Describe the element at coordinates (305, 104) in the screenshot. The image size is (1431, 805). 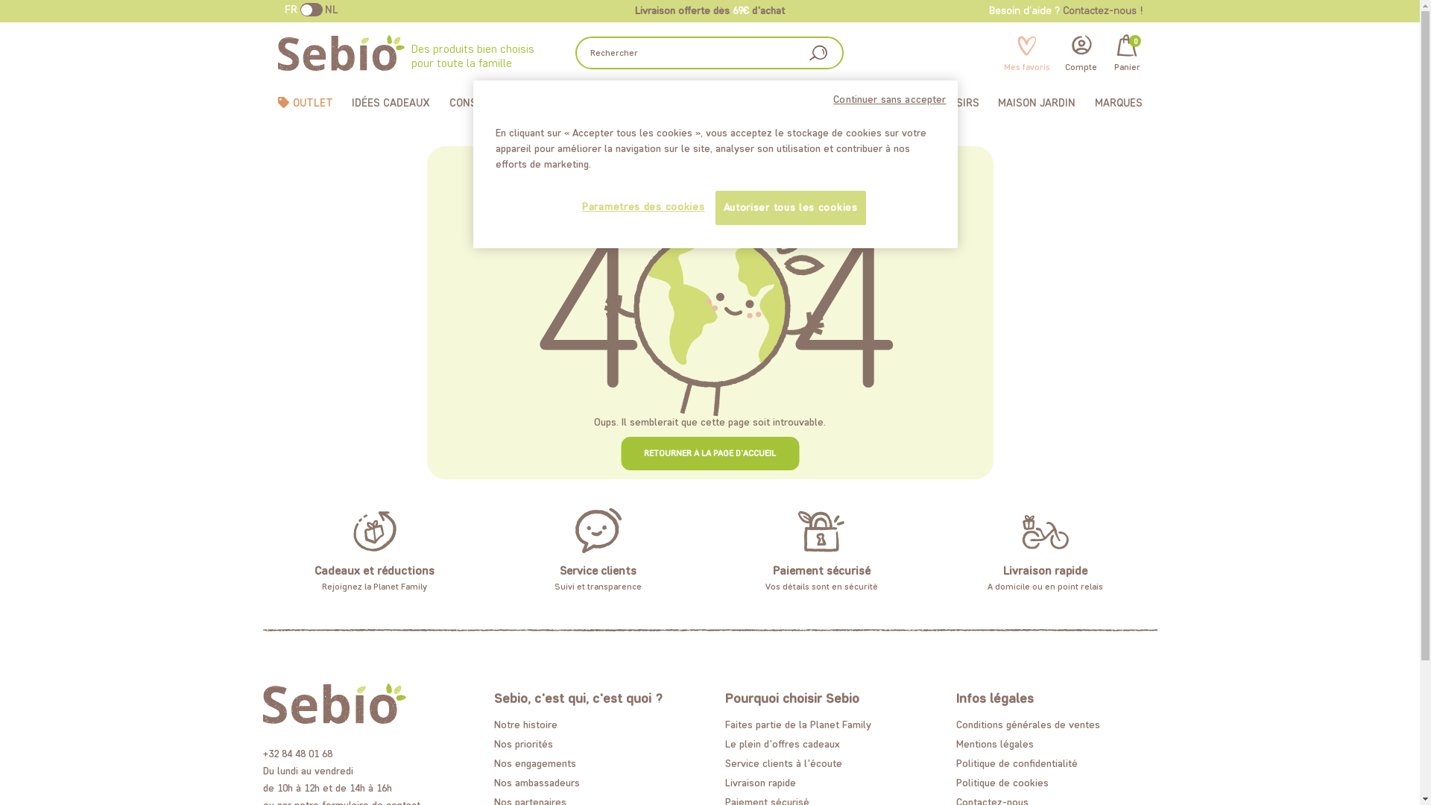
I see `OUTLET` at that location.